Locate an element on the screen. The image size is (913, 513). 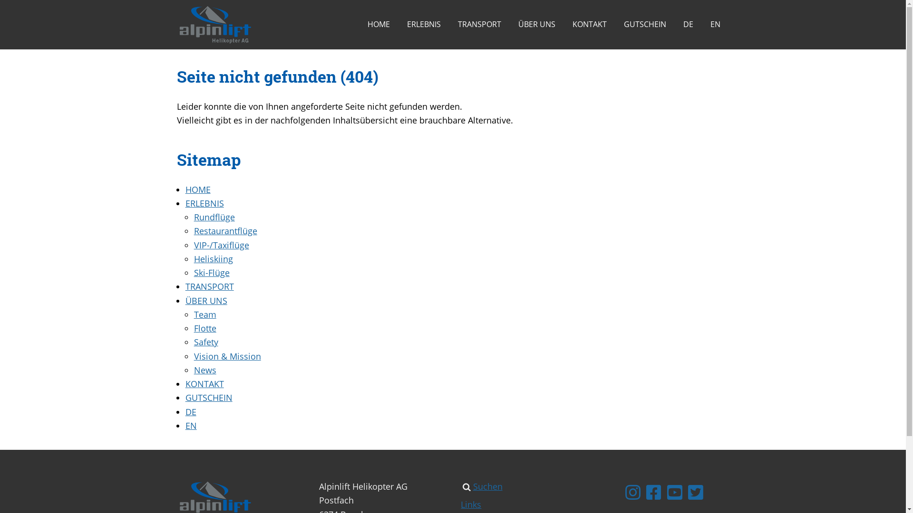
HOME is located at coordinates (379, 25).